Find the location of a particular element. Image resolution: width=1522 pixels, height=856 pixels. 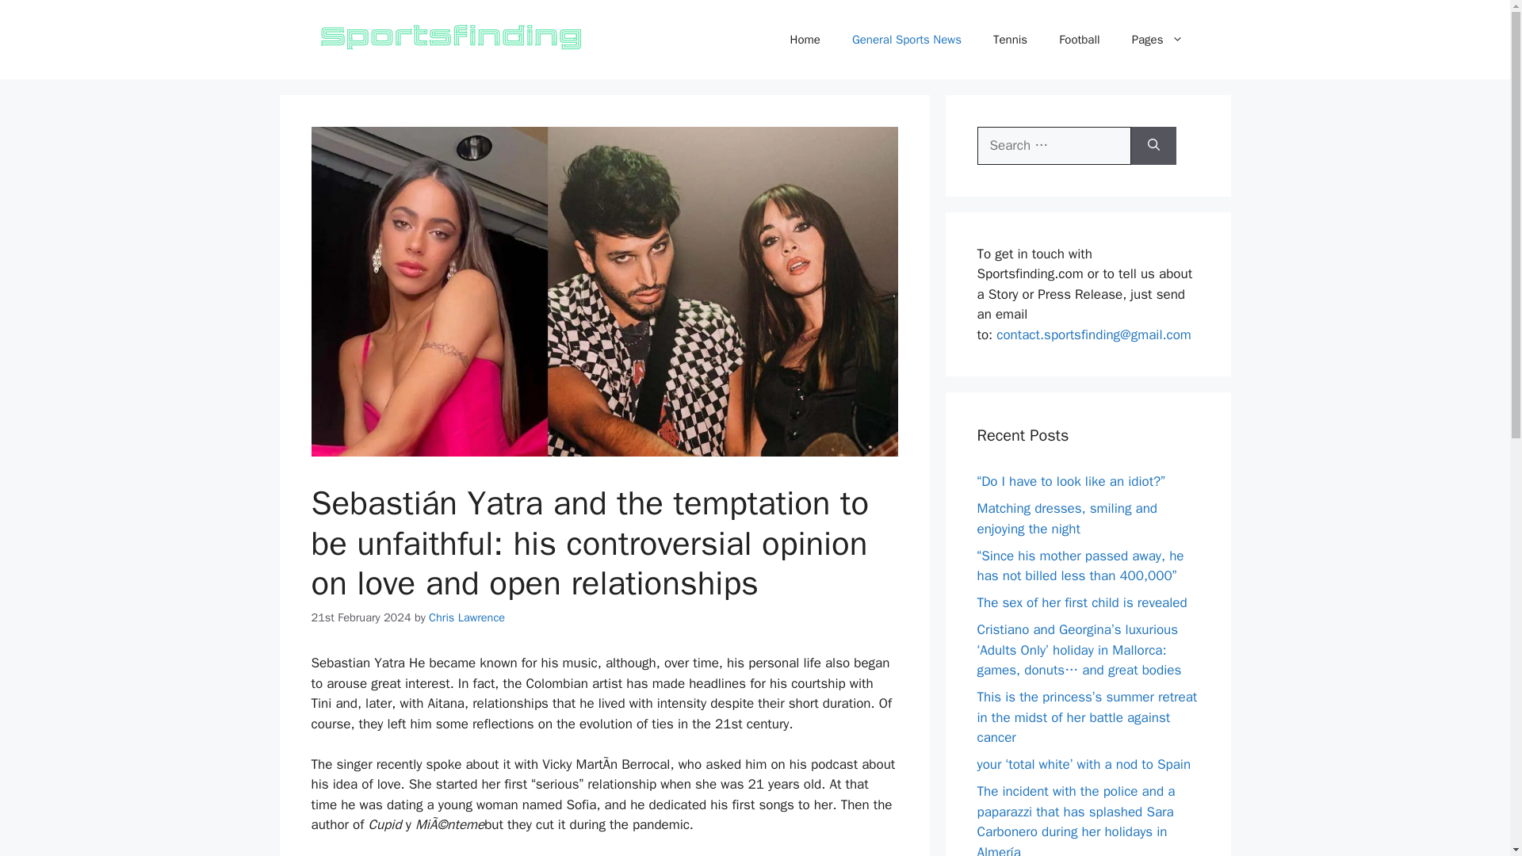

View all posts by Chris Lawrence is located at coordinates (467, 617).